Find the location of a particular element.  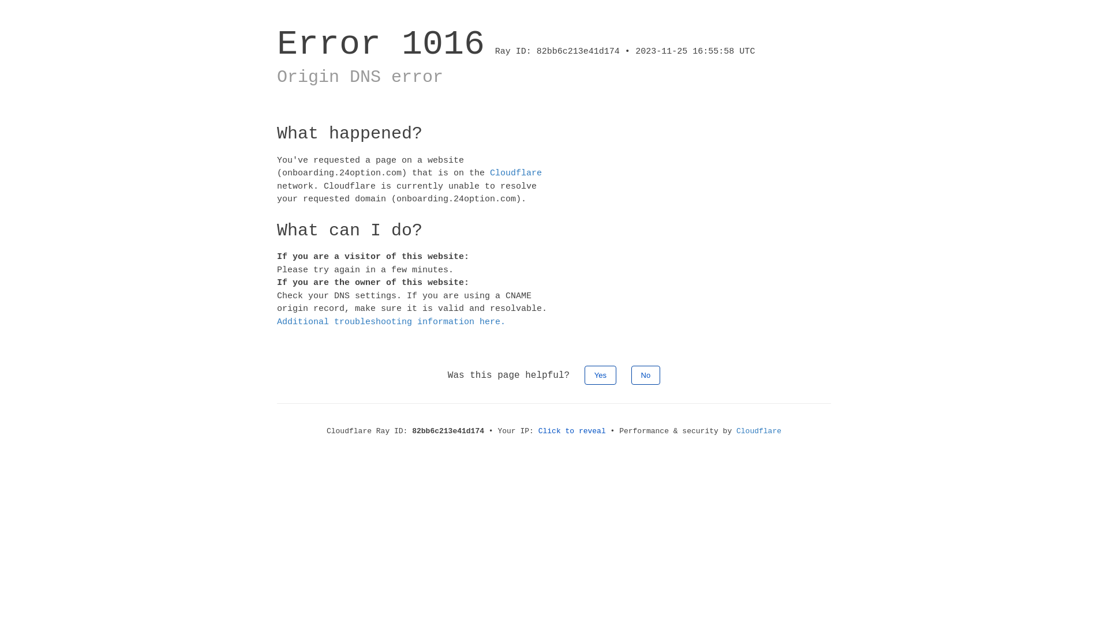

Click to reveal is located at coordinates (572, 431).